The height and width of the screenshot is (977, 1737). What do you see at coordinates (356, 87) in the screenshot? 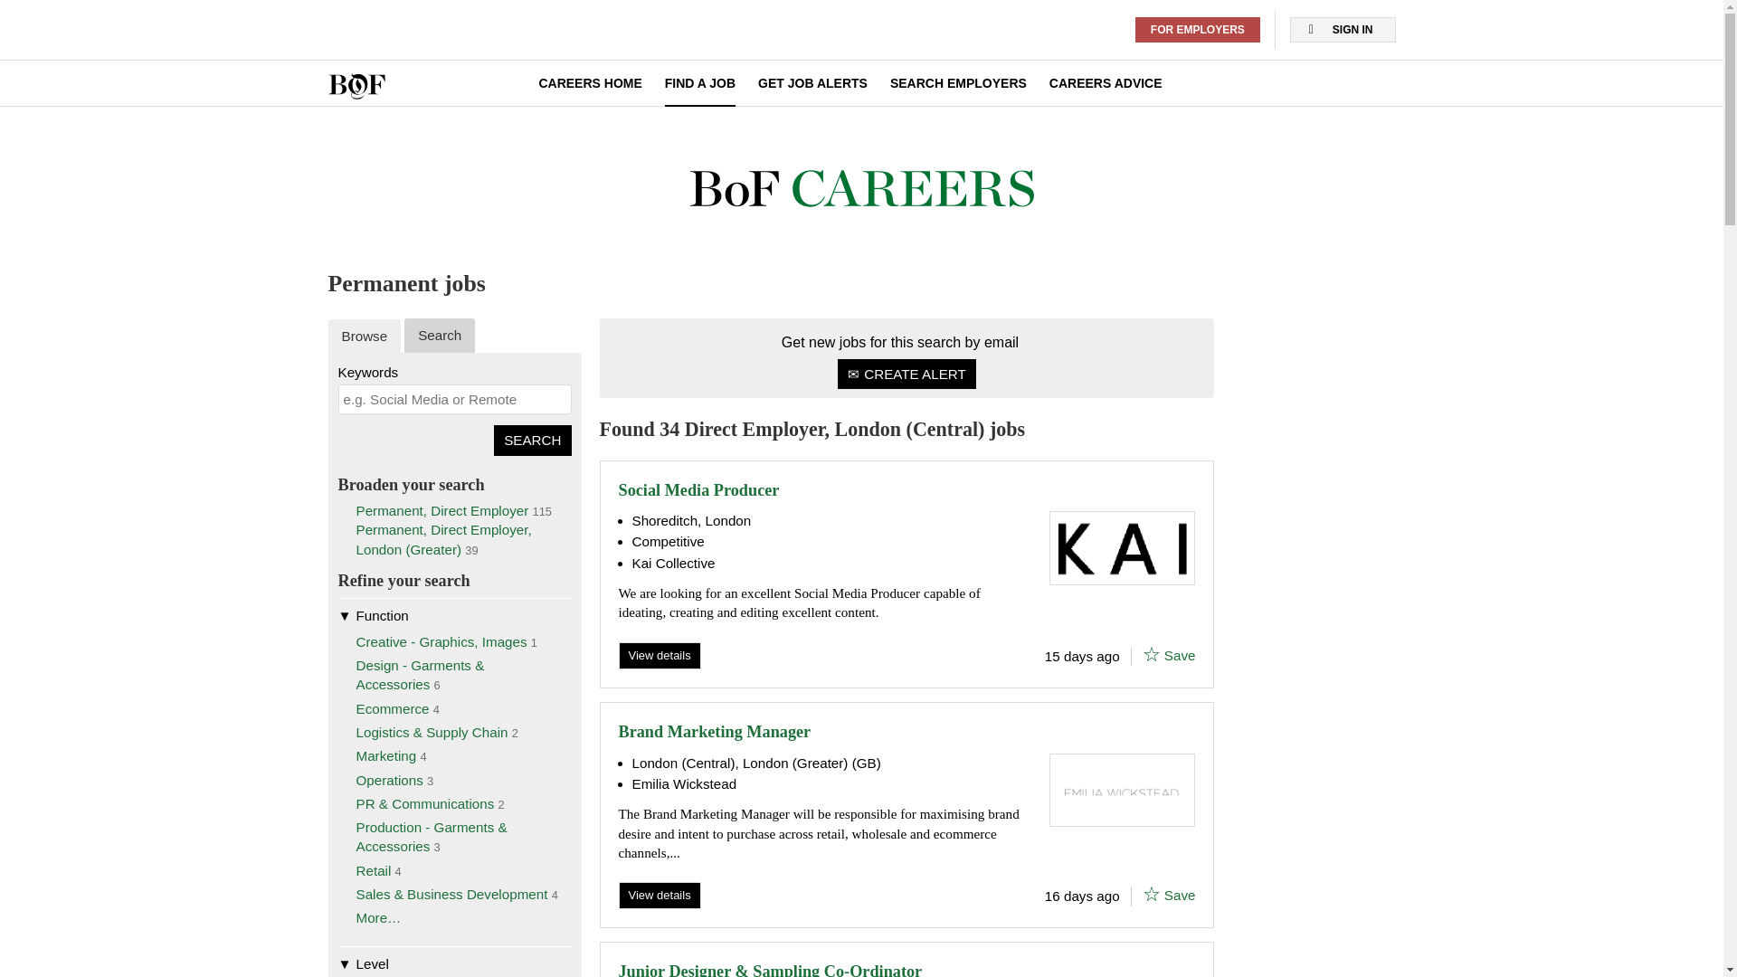
I see `BoF Careers` at bounding box center [356, 87].